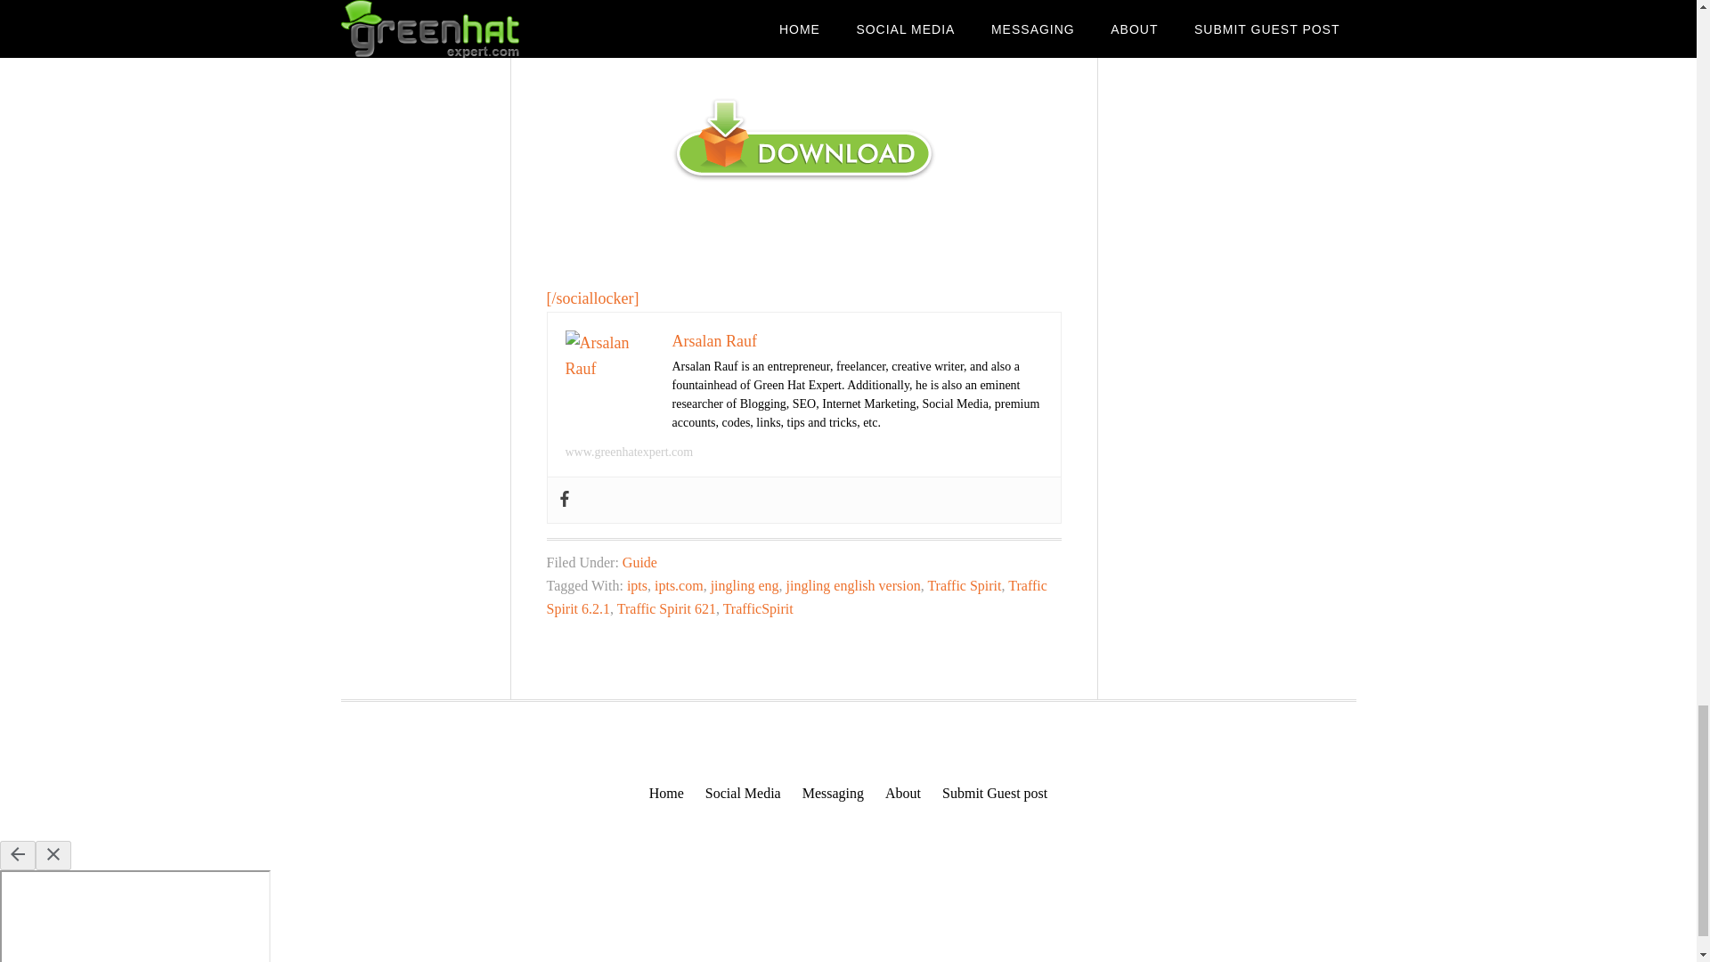 Image resolution: width=1710 pixels, height=962 pixels. What do you see at coordinates (713, 340) in the screenshot?
I see `Arsalan Rauf` at bounding box center [713, 340].